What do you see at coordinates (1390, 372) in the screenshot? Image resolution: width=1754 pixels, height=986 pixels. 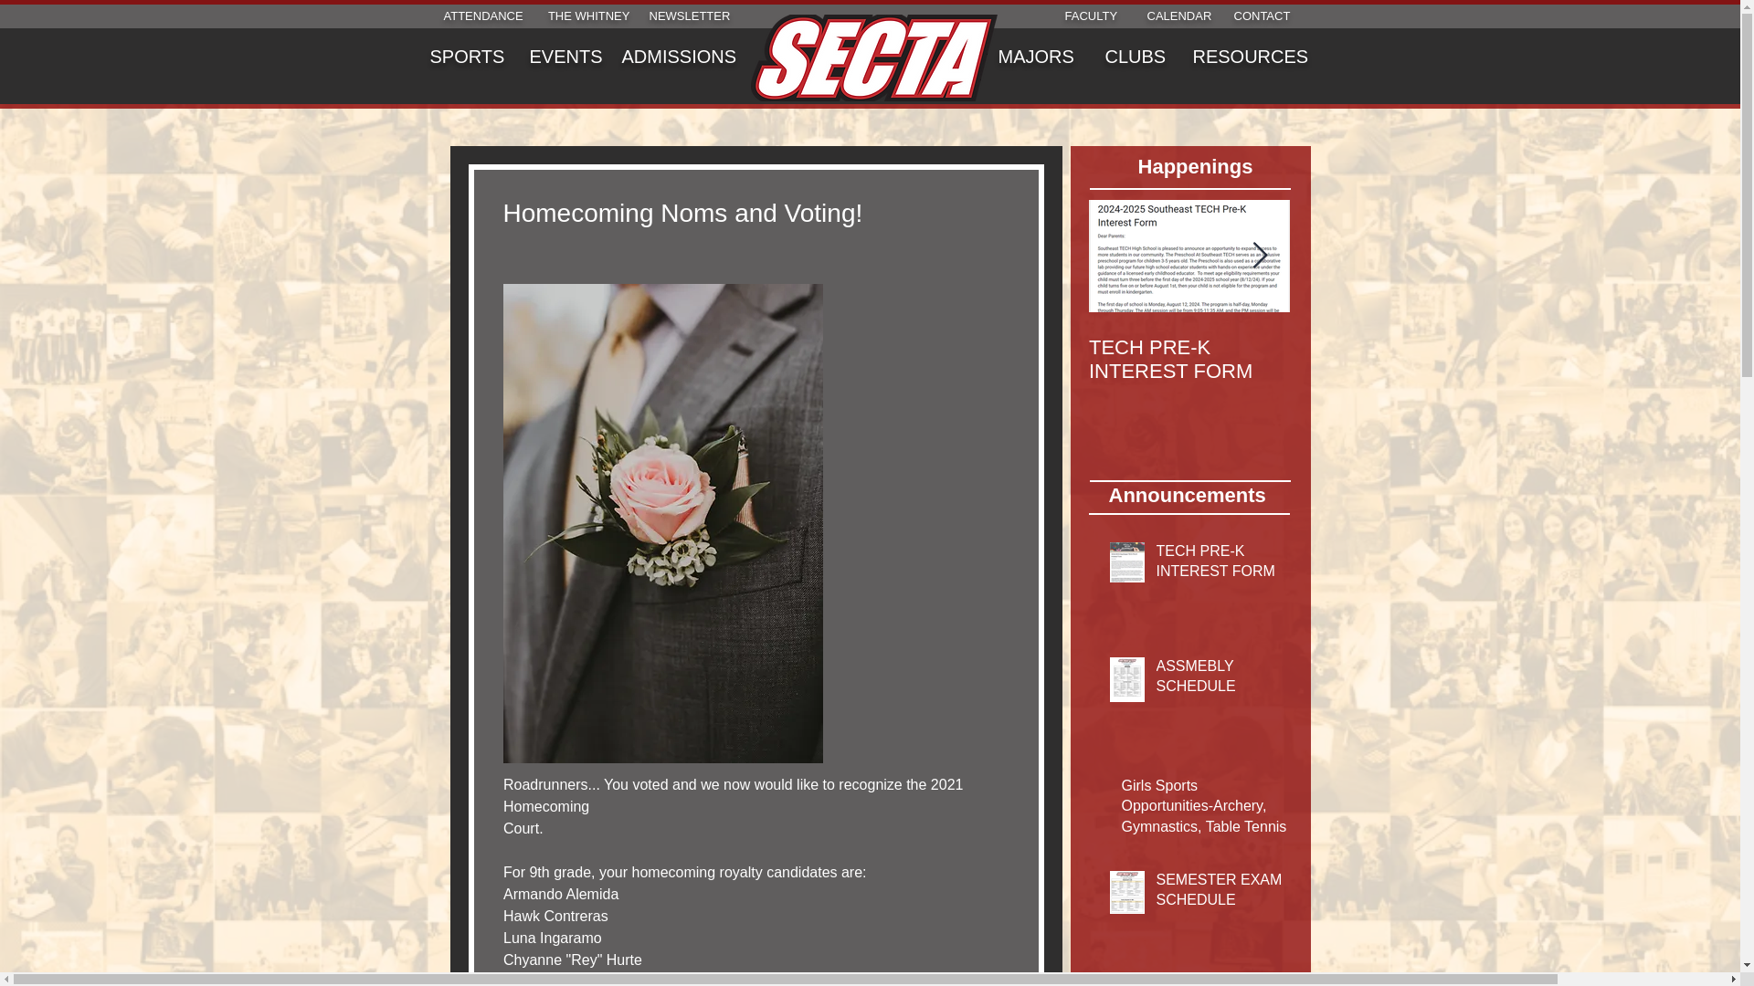 I see `Girls Sports Opportunities-Archery, Gymnastics, Table Tennis` at bounding box center [1390, 372].